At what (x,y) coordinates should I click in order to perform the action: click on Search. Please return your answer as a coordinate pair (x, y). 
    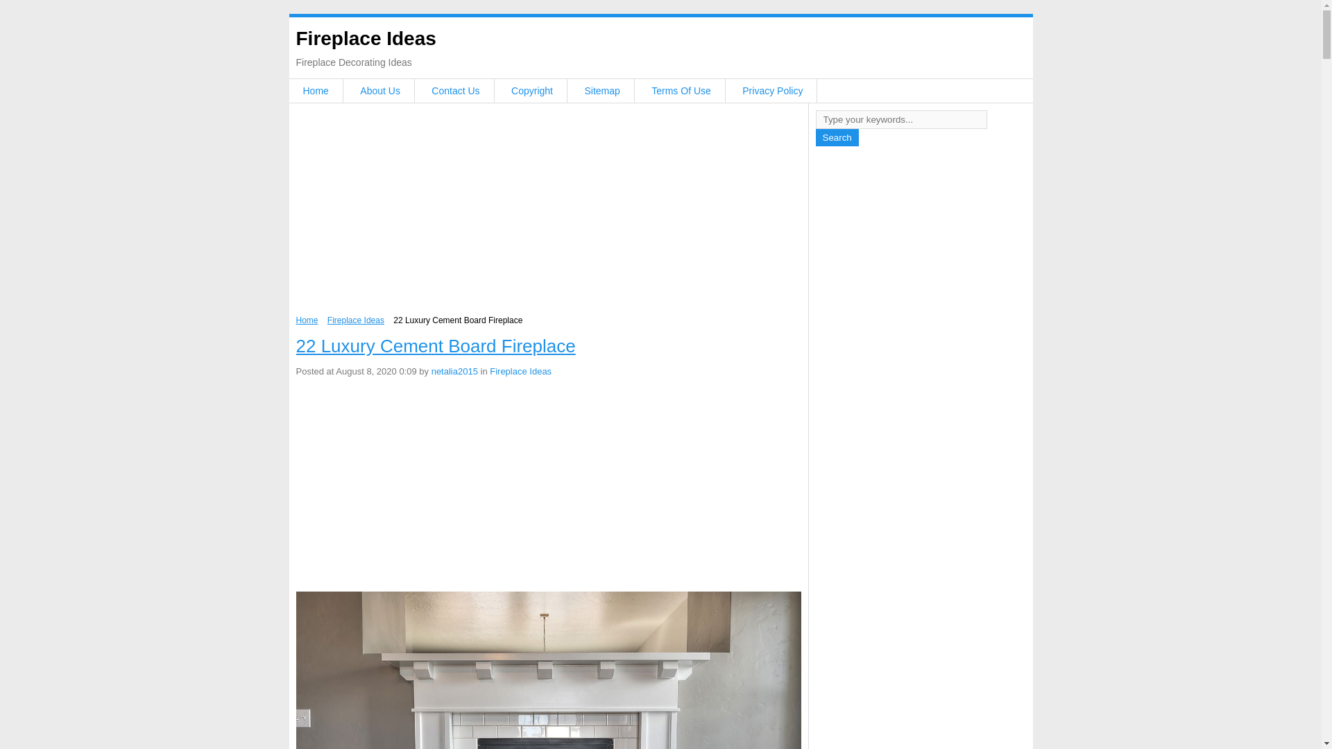
    Looking at the image, I should click on (837, 137).